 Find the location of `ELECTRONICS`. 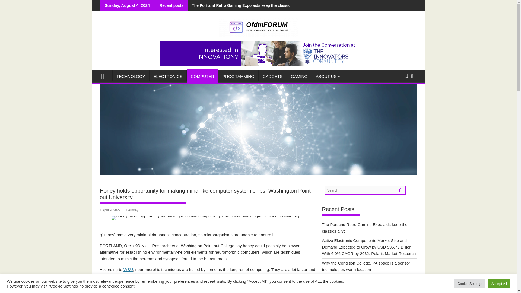

ELECTRONICS is located at coordinates (168, 77).